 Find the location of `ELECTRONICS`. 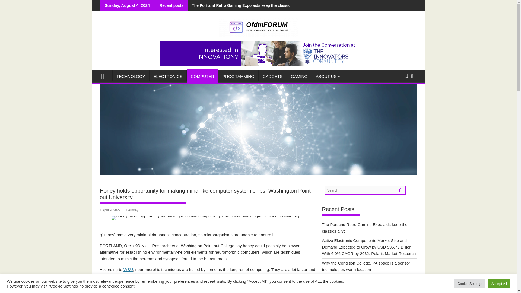

ELECTRONICS is located at coordinates (168, 77).